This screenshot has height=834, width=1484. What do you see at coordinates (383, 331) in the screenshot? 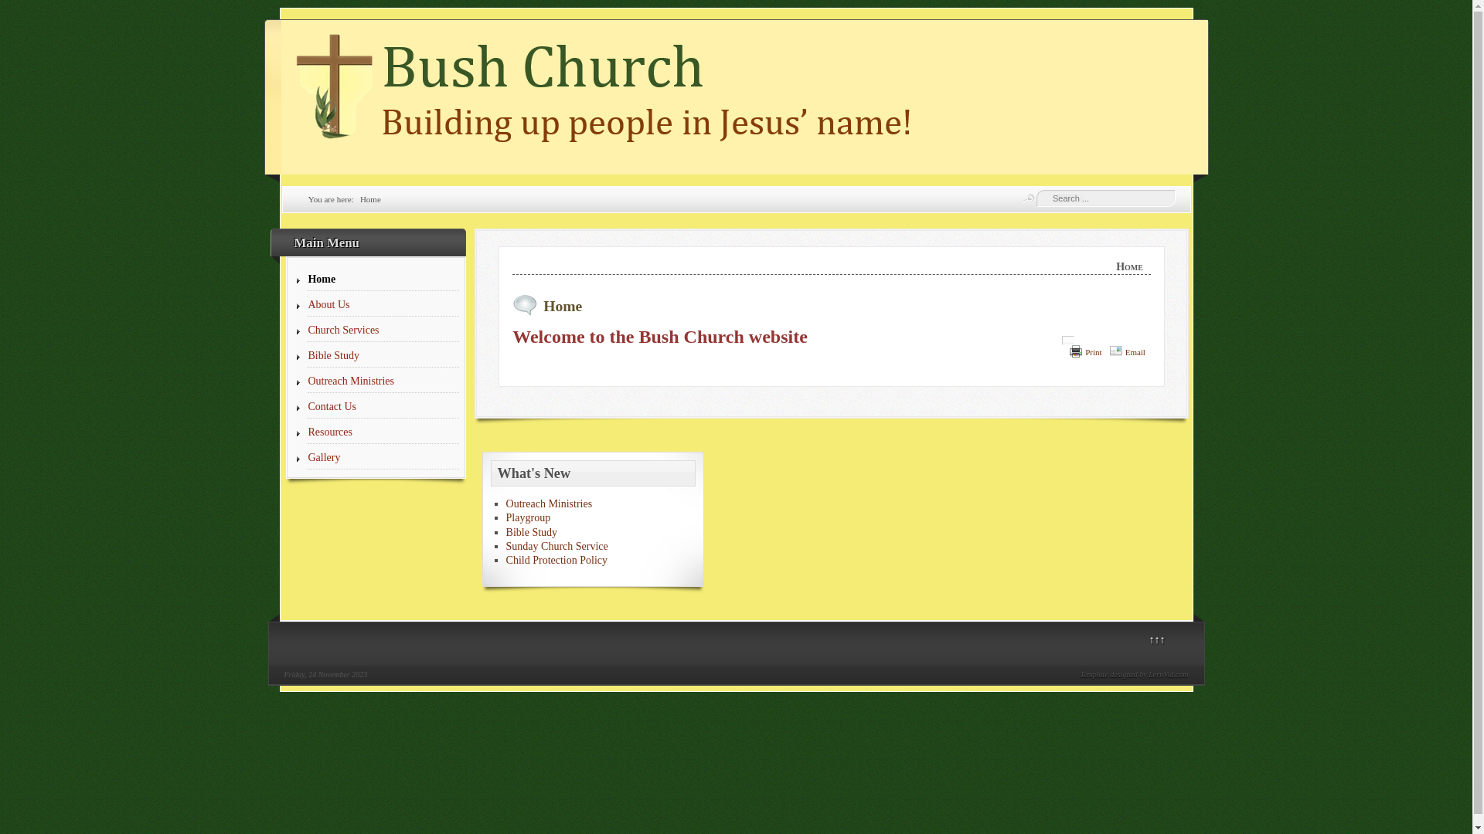
I see `Church Services` at bounding box center [383, 331].